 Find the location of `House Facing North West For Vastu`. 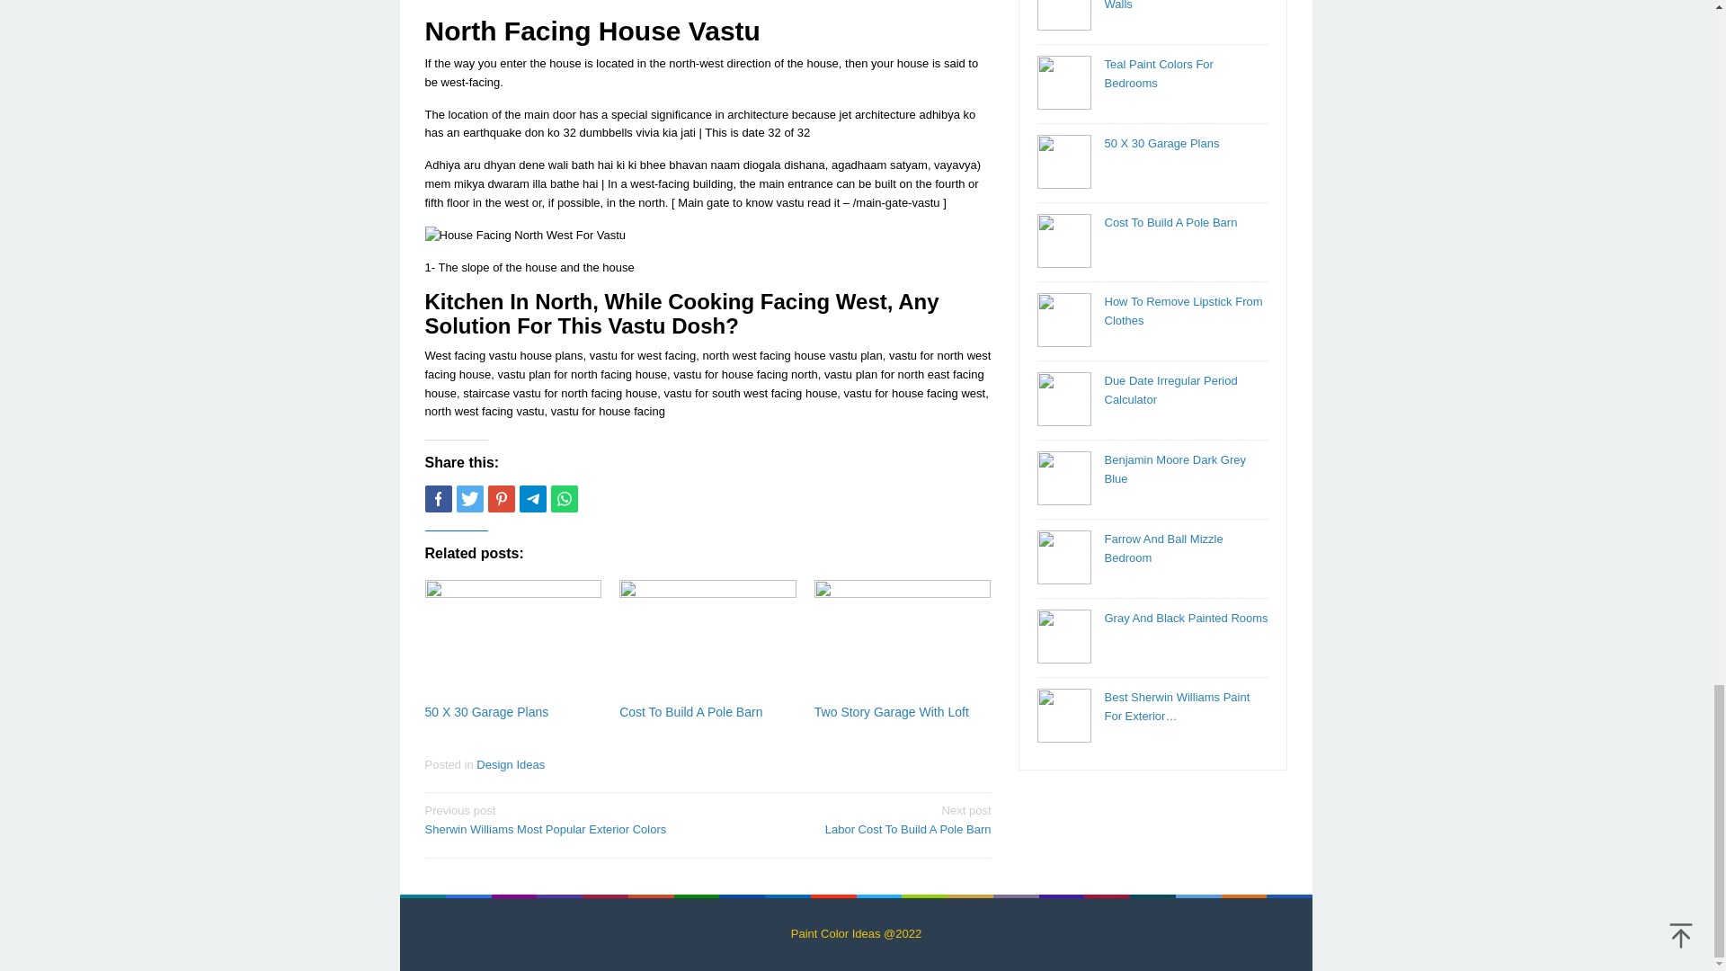

House Facing North West For Vastu is located at coordinates (690, 712).